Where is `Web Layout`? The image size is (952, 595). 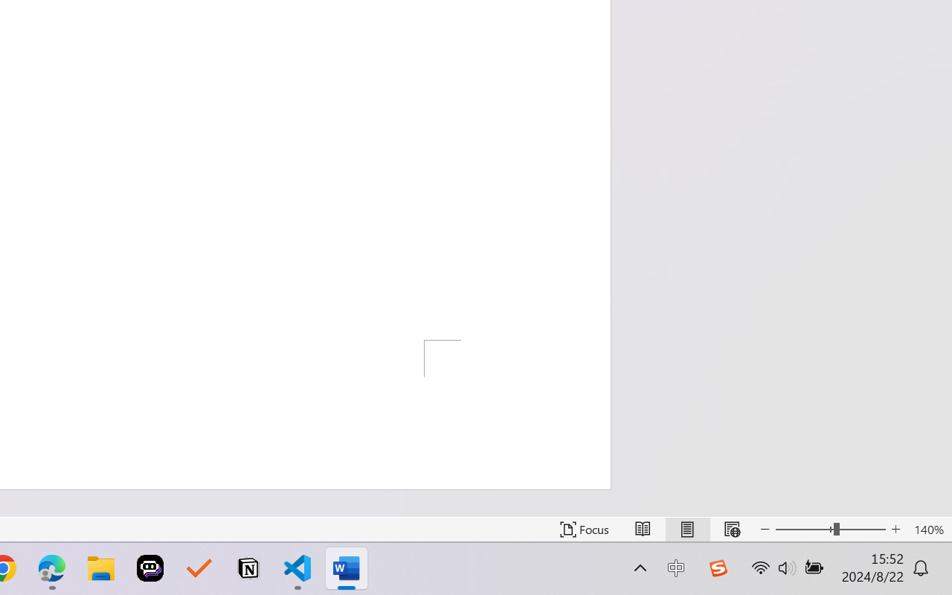
Web Layout is located at coordinates (732, 530).